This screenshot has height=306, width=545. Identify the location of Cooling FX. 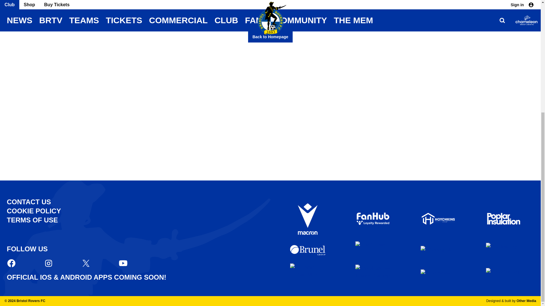
(438, 250).